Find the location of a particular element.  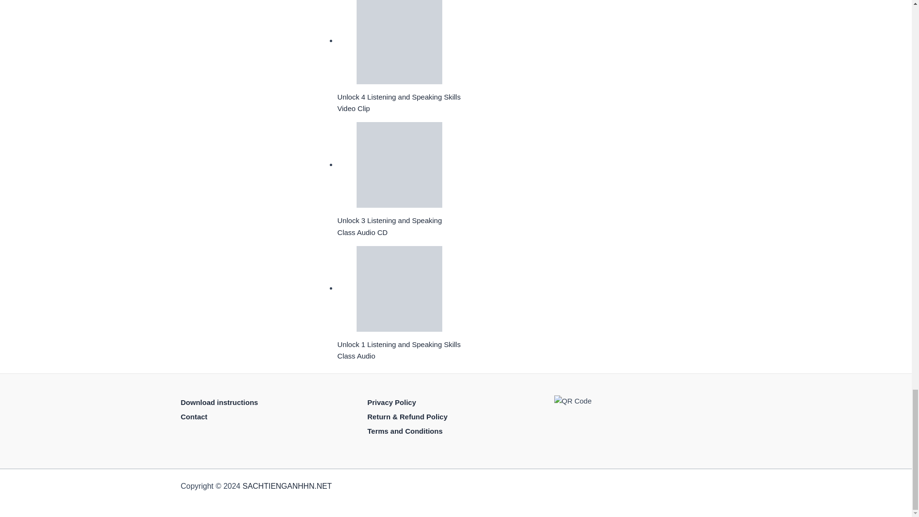

Unlock 3 Listening and Speaking Class Audio CD is located at coordinates (399, 165).